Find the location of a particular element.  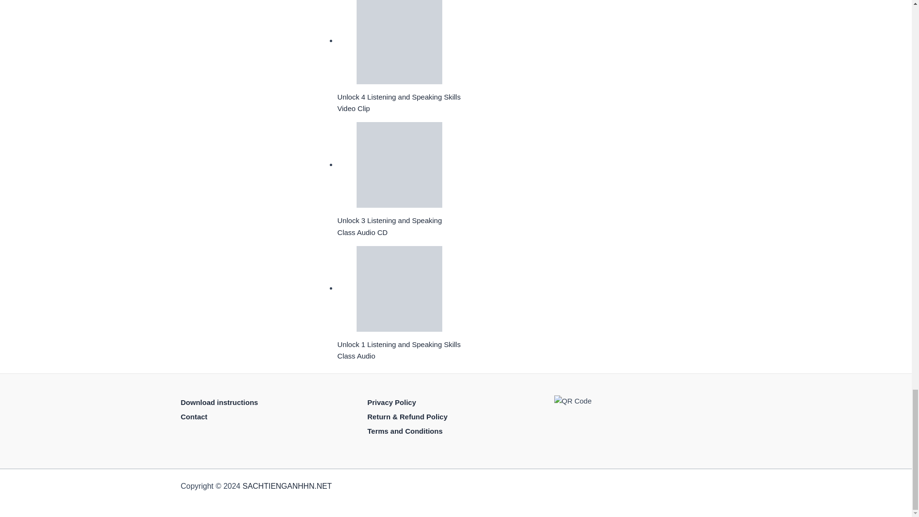

Unlock 3 Listening and Speaking Class Audio CD is located at coordinates (399, 165).